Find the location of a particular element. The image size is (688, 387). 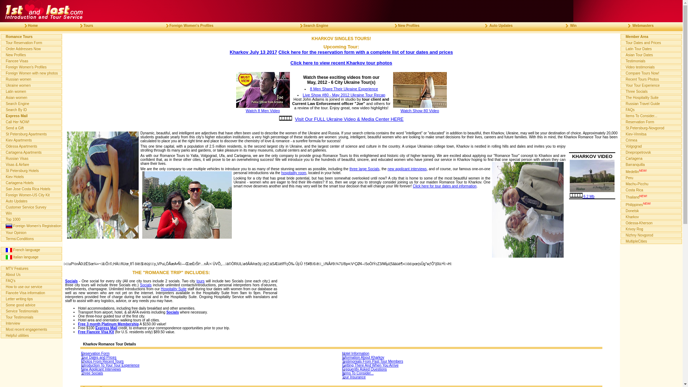

FAQs is located at coordinates (651, 110).